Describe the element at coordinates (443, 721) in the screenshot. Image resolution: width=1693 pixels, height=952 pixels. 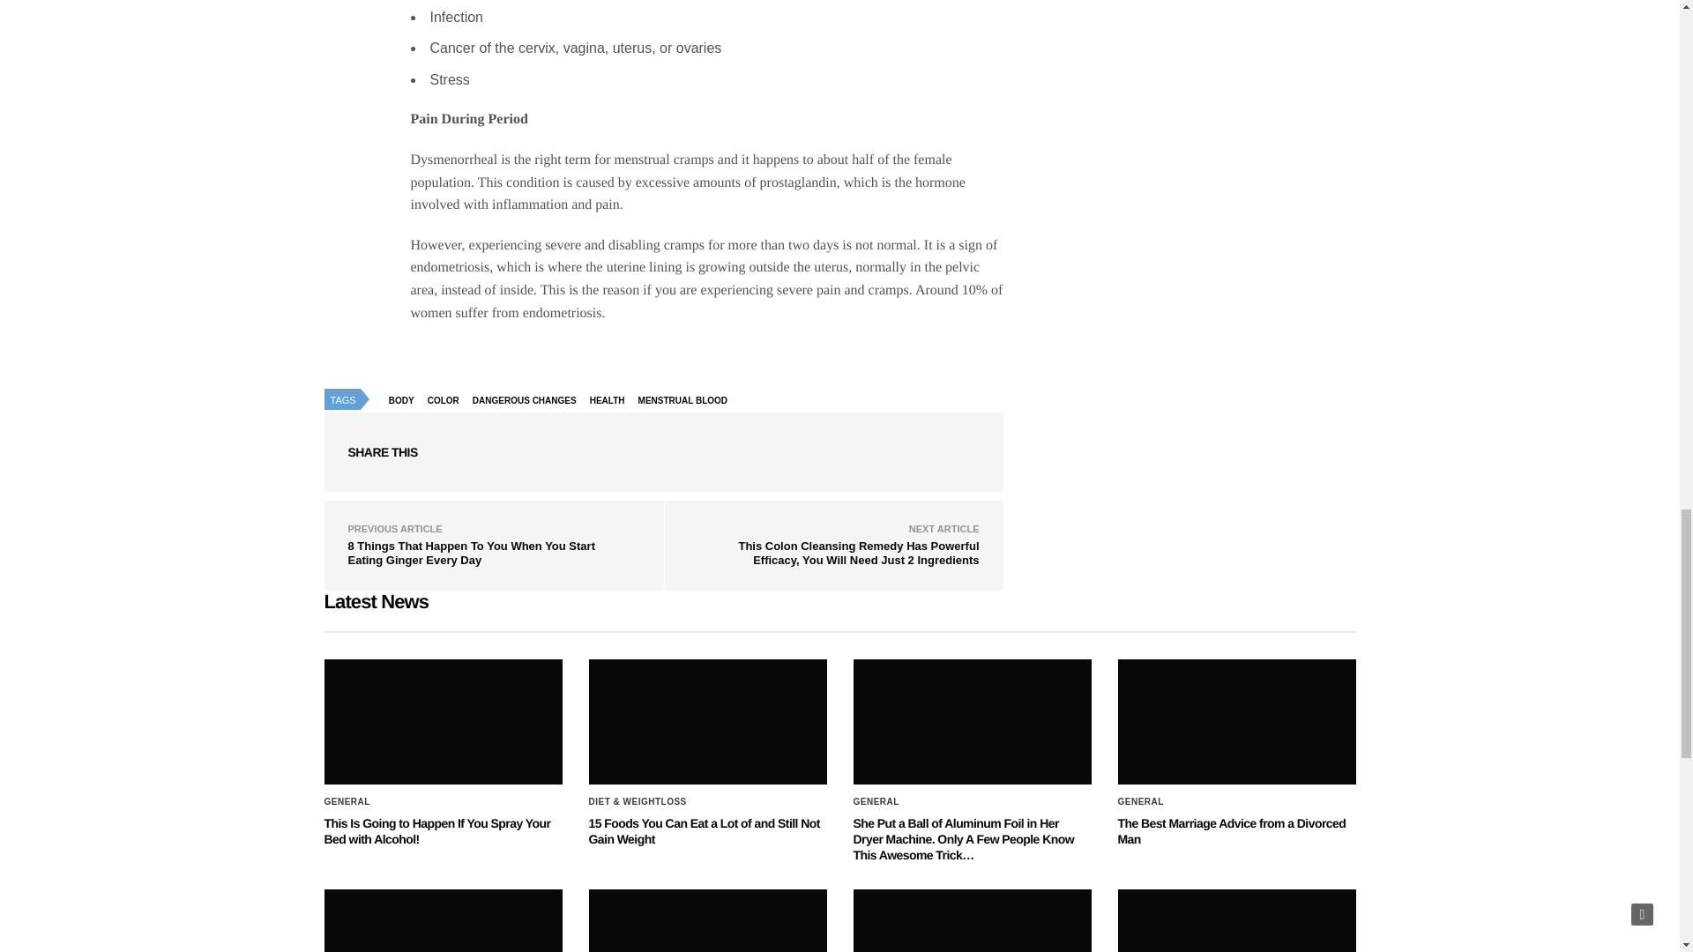
I see `This Is Going to Happen If You Spray Your Bed with Alcohol!` at that location.